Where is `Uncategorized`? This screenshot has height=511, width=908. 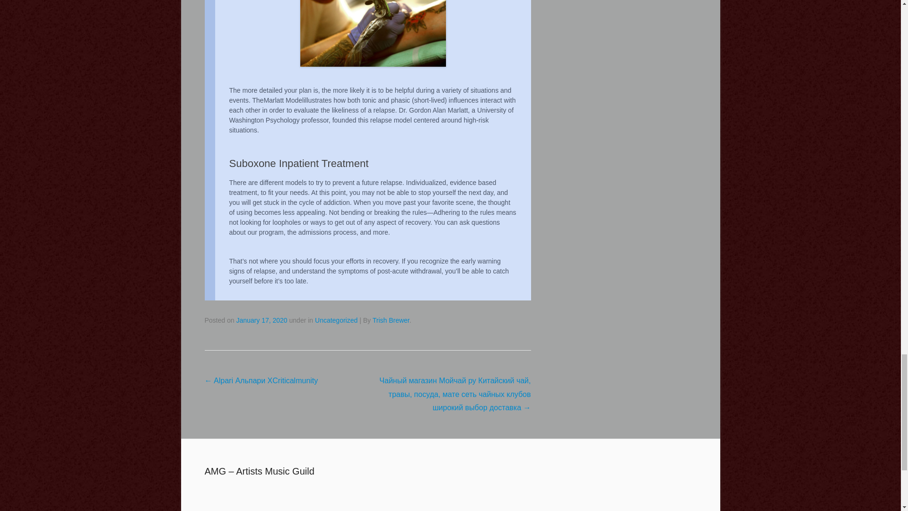
Uncategorized is located at coordinates (336, 320).